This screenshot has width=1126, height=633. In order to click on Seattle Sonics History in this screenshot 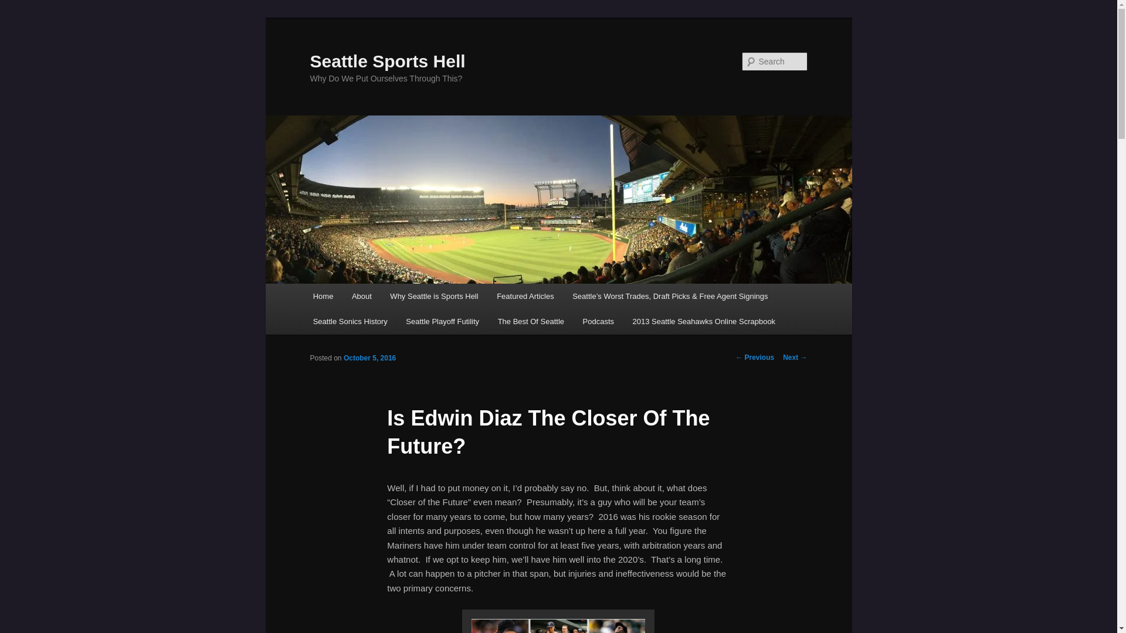, I will do `click(351, 321)`.